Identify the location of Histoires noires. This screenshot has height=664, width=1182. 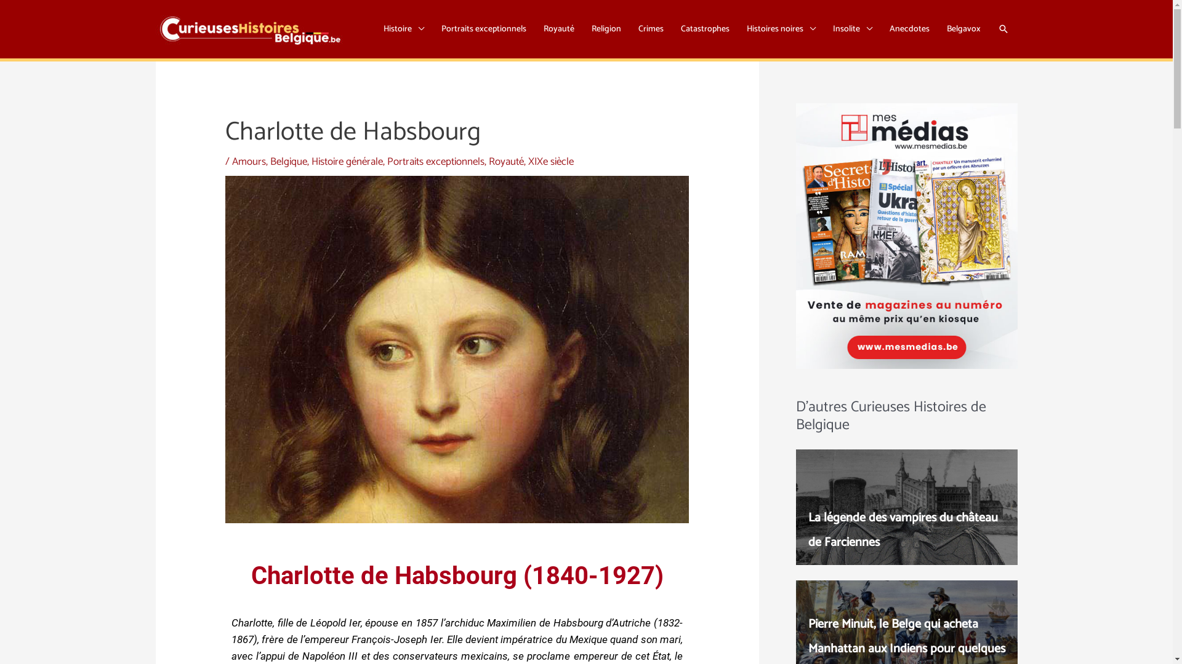
(781, 30).